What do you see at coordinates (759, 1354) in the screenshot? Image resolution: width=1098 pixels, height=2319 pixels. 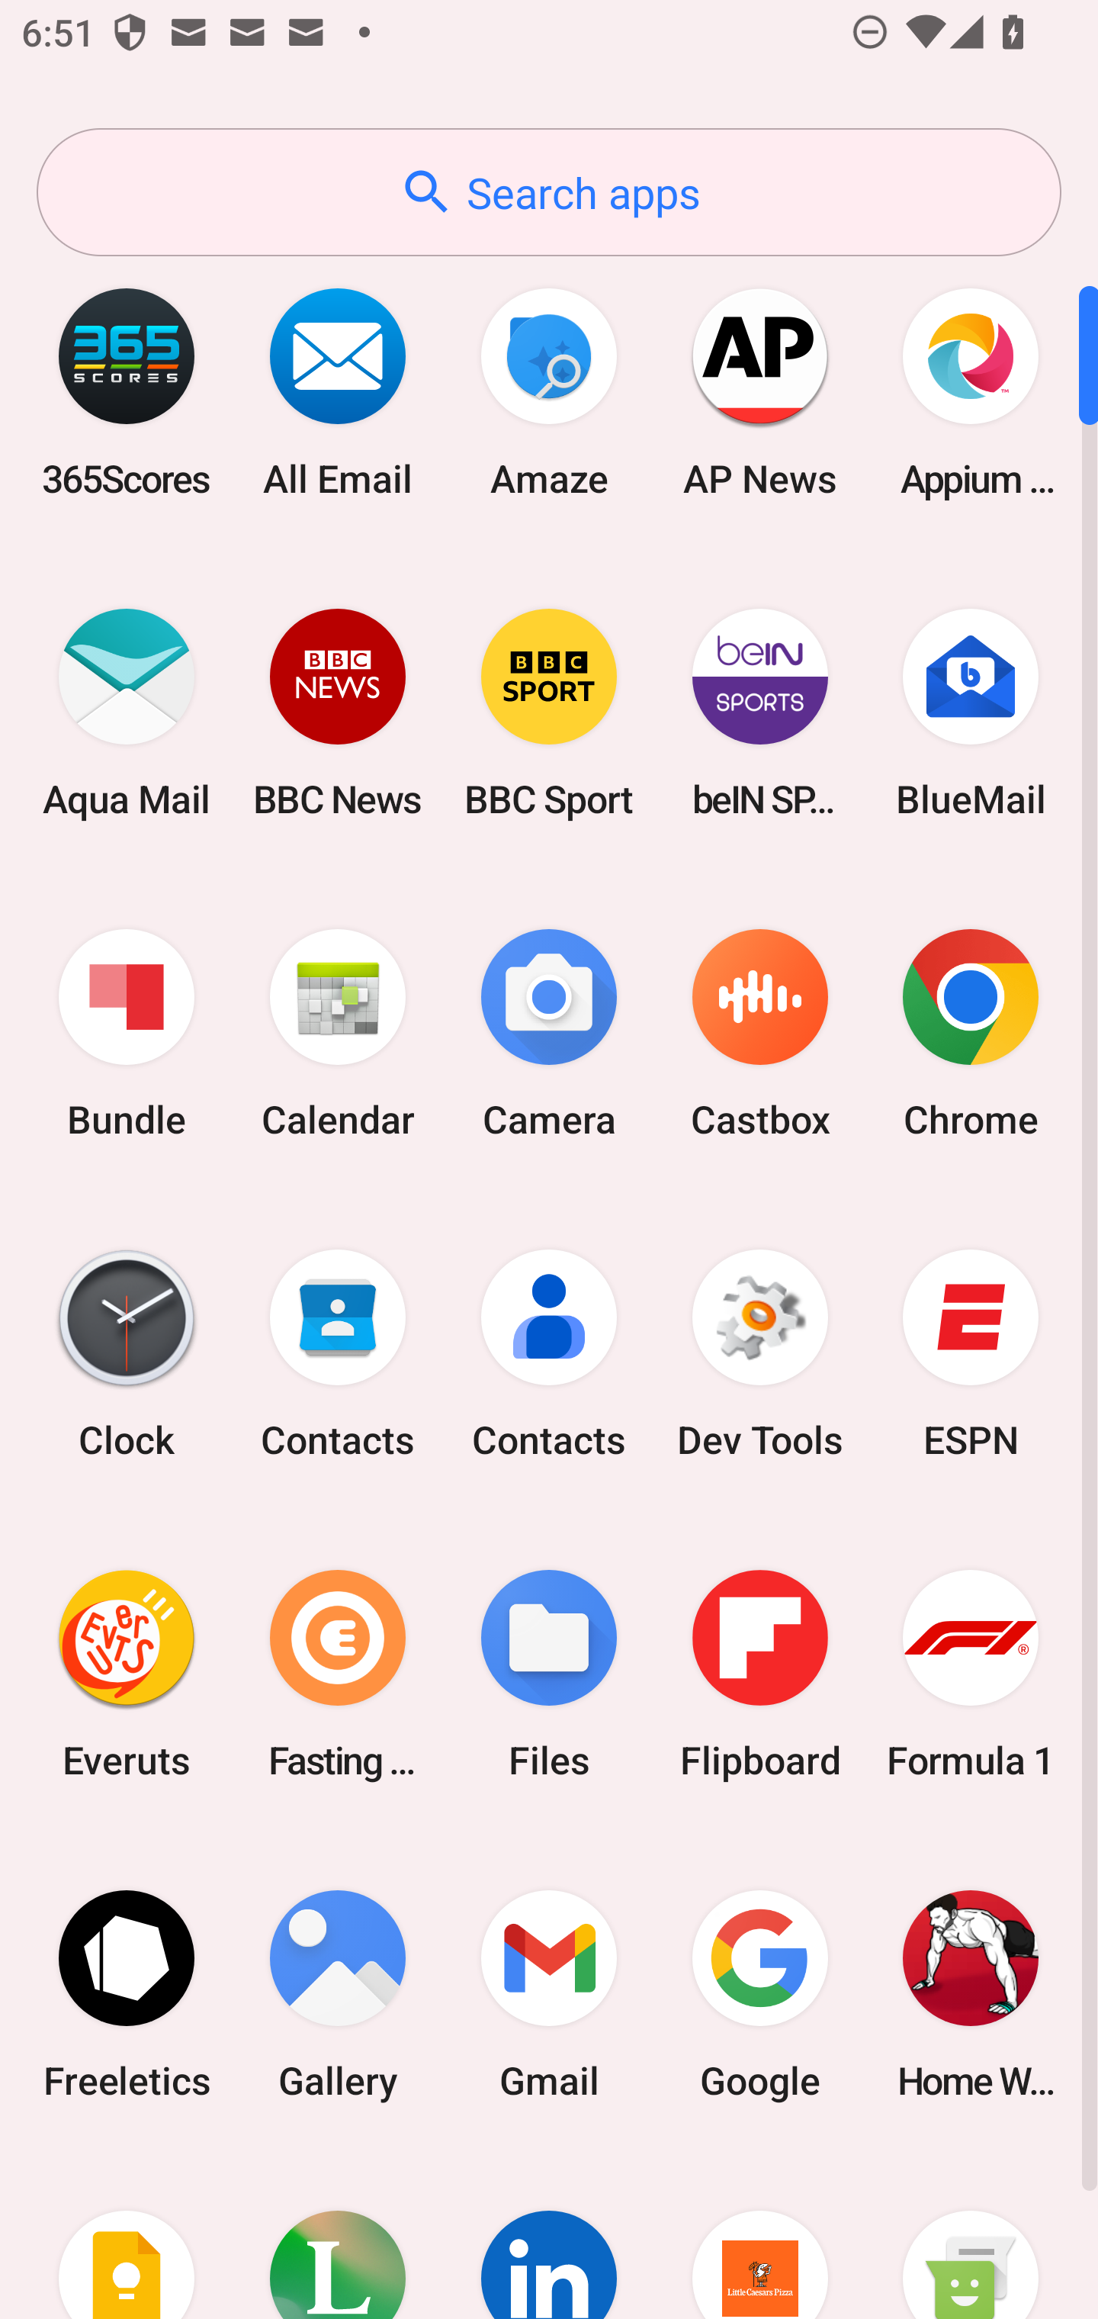 I see `Dev Tools` at bounding box center [759, 1354].